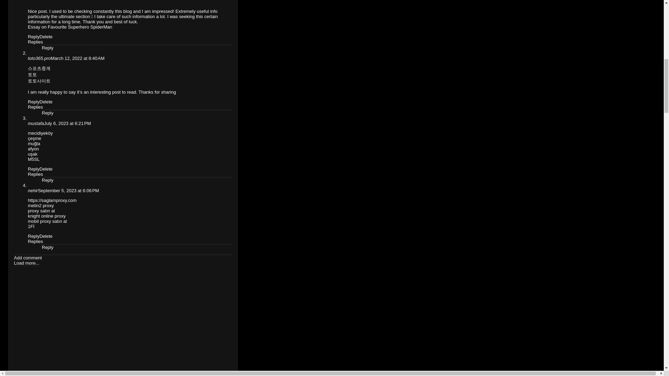 This screenshot has width=669, height=376. I want to click on afyon, so click(33, 149).